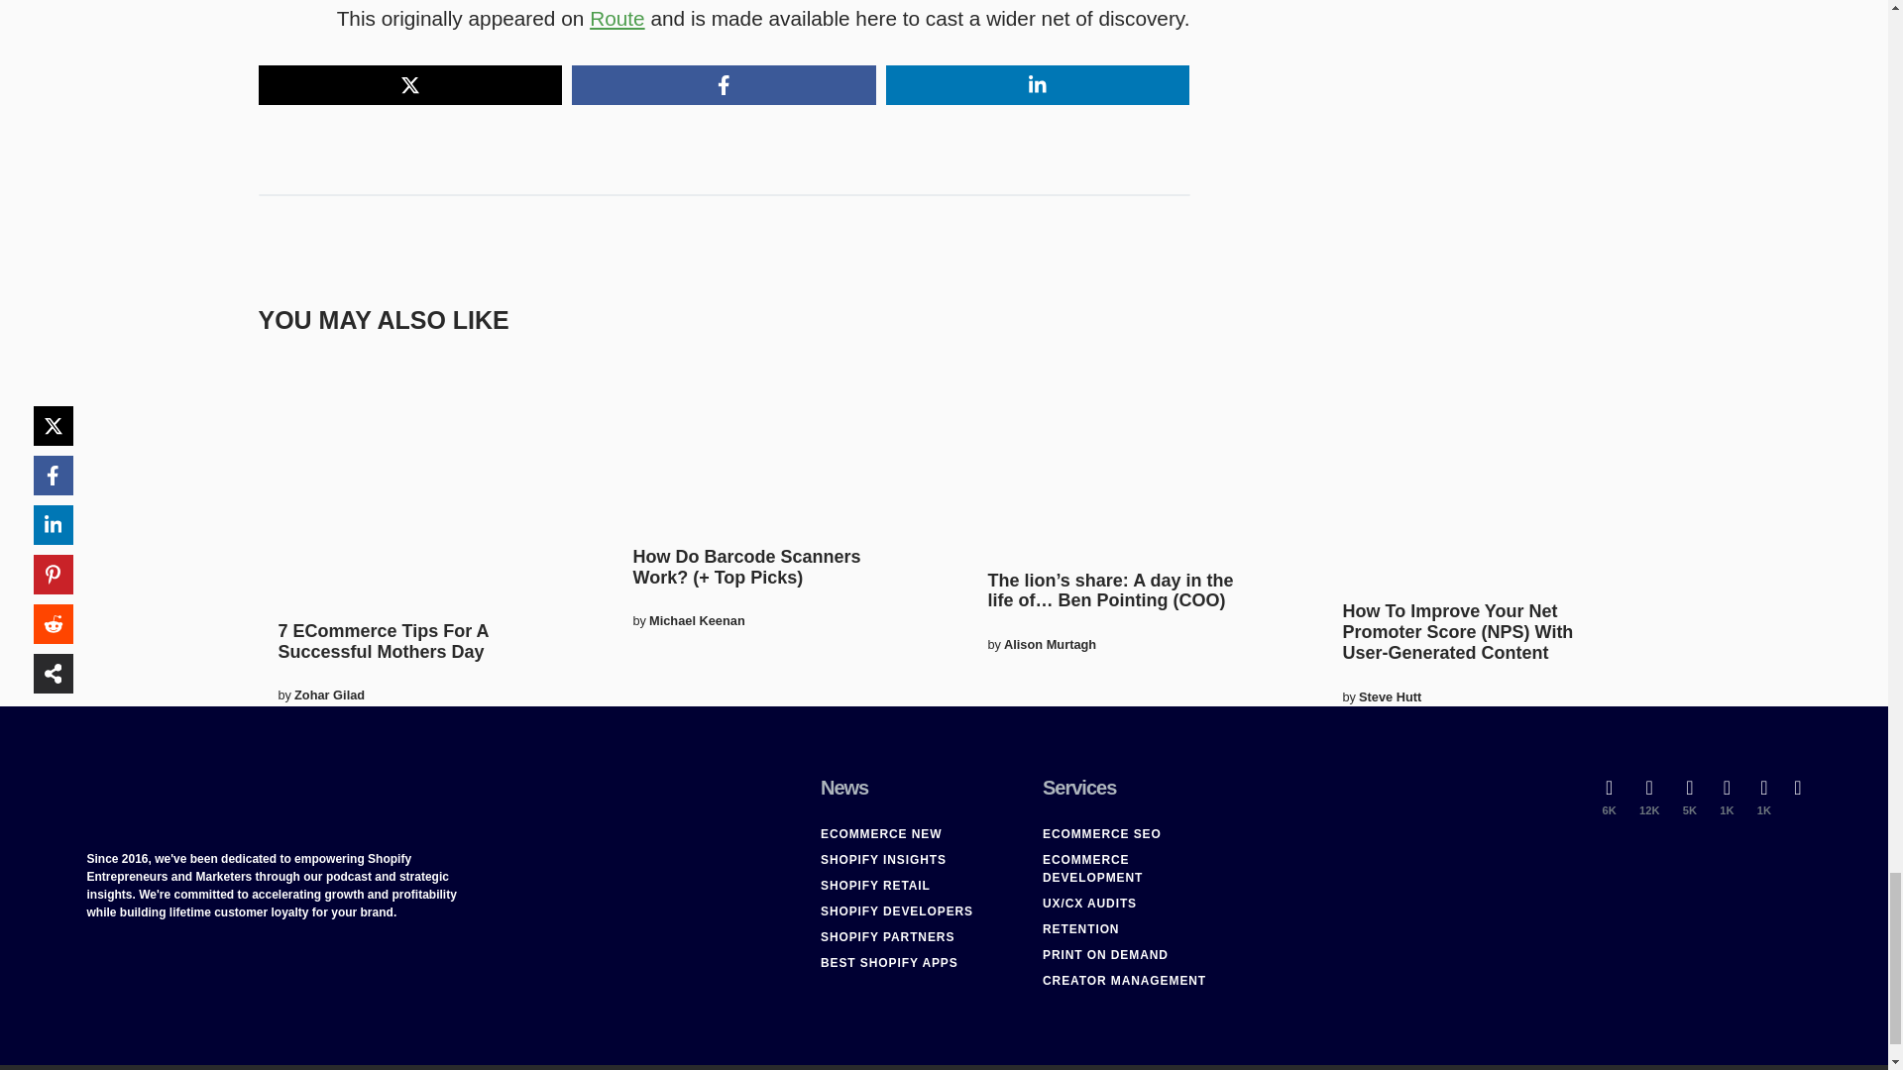 This screenshot has width=1903, height=1070. Describe the element at coordinates (1050, 644) in the screenshot. I see `View all posts by Alison Murtagh` at that location.